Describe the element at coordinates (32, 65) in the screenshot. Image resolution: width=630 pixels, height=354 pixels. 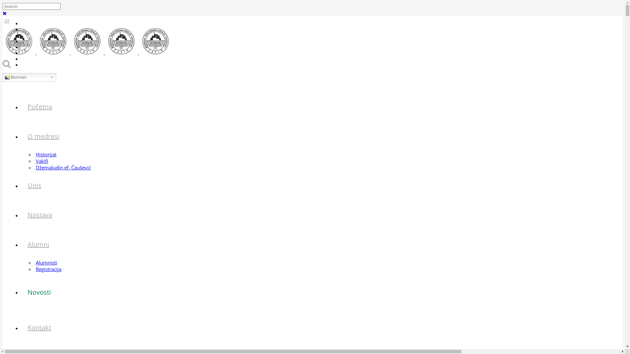
I see `Prijava` at that location.